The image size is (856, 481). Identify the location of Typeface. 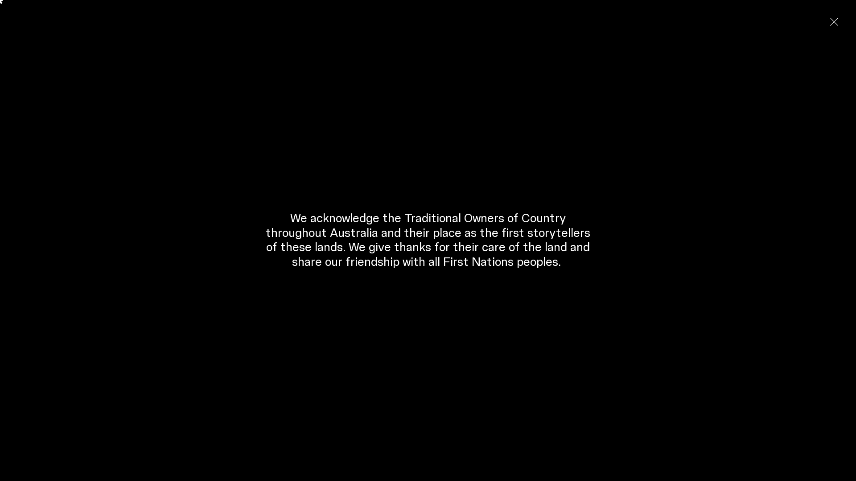
(32, 147).